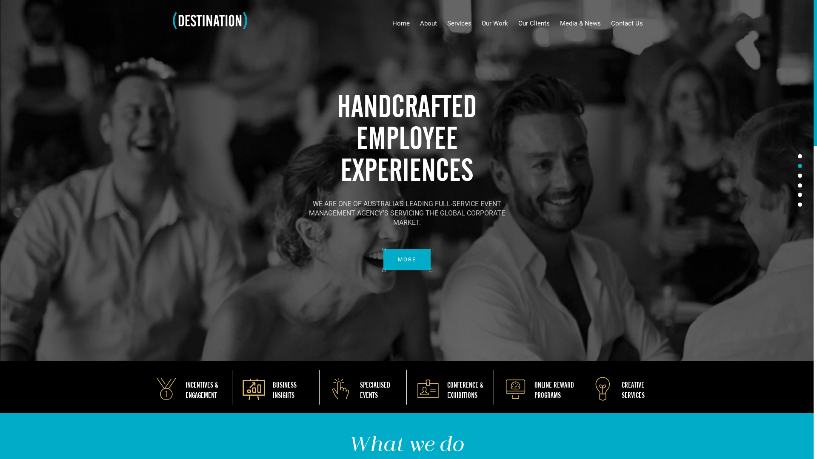  I want to click on SPECIALISED EVENTS, so click(375, 390).